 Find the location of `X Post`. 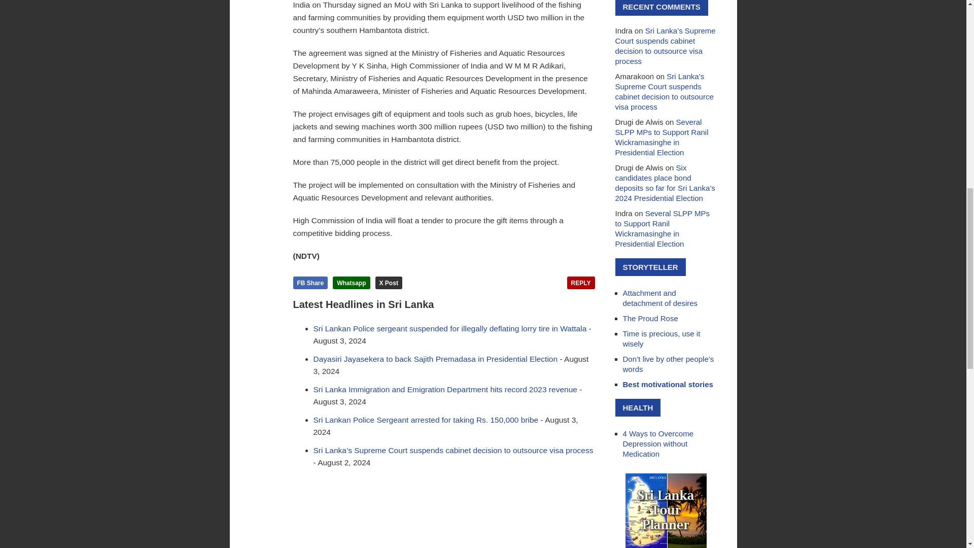

X Post is located at coordinates (389, 283).